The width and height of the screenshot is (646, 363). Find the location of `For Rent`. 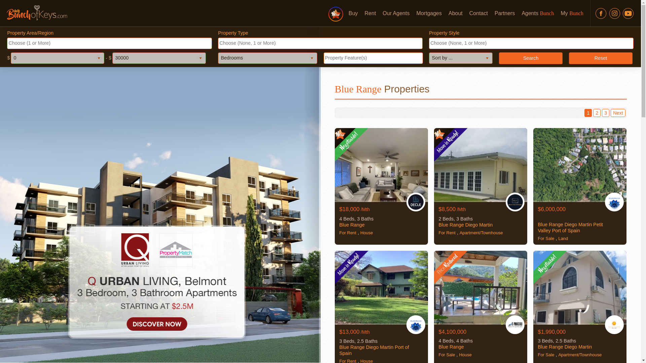

For Rent is located at coordinates (447, 233).